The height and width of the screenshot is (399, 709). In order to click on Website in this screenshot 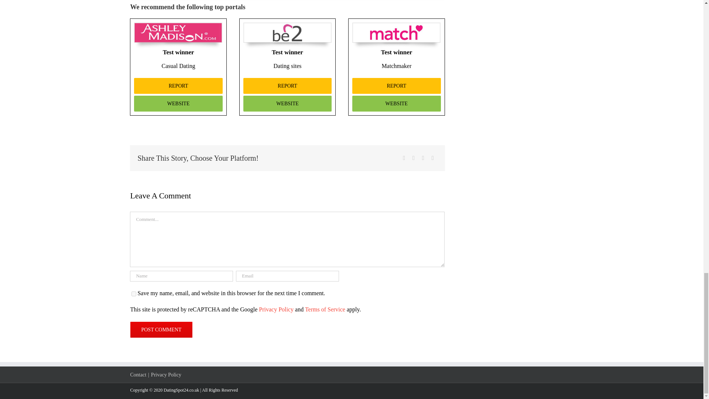, I will do `click(396, 103)`.